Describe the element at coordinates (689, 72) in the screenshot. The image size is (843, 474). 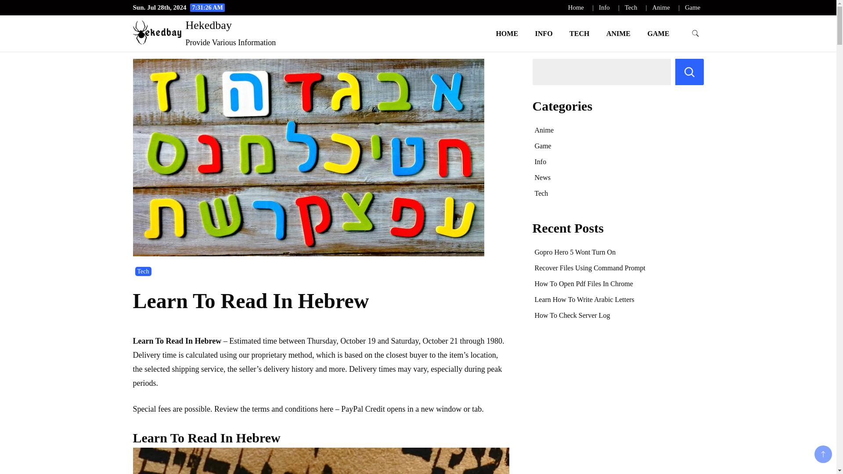
I see `Search` at that location.